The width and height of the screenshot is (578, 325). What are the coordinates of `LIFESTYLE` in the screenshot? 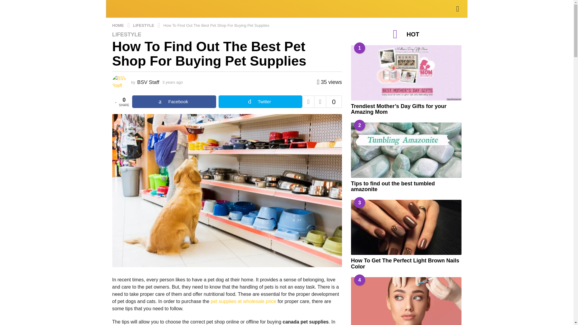 It's located at (144, 25).